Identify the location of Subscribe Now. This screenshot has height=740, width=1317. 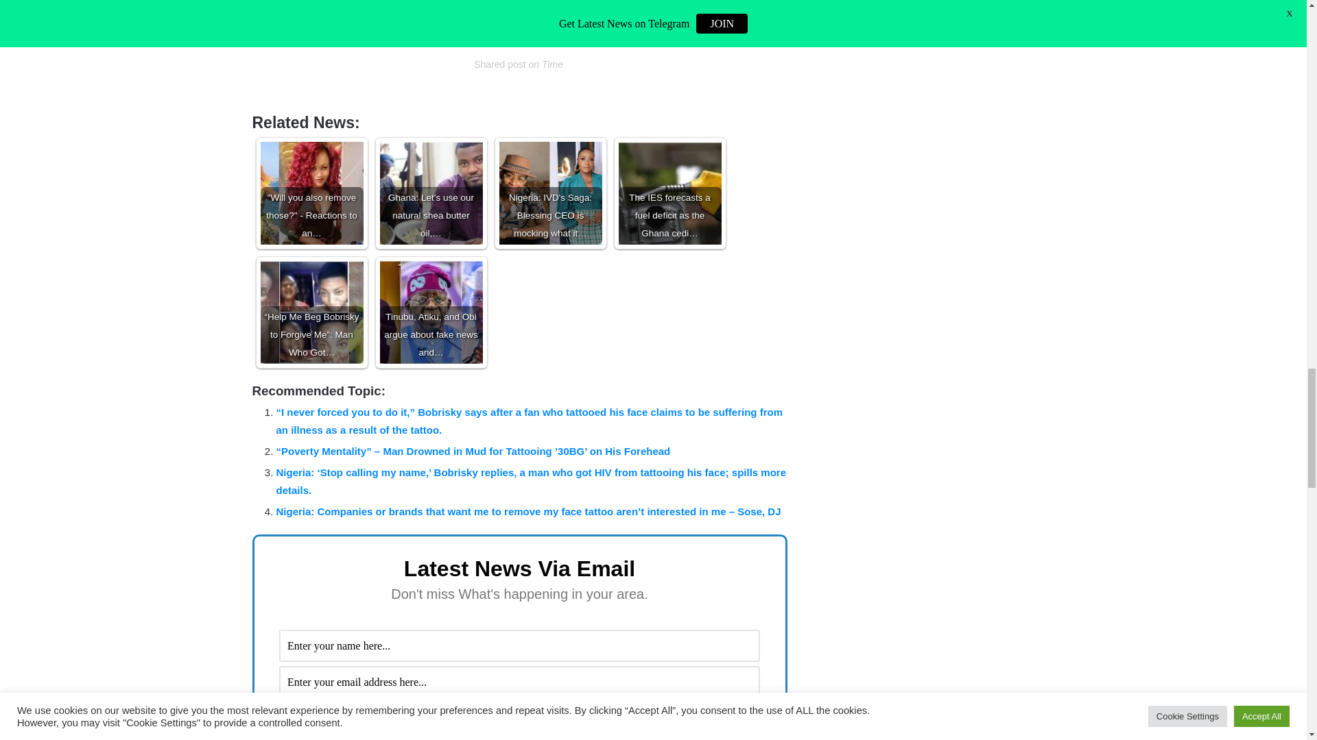
(519, 718).